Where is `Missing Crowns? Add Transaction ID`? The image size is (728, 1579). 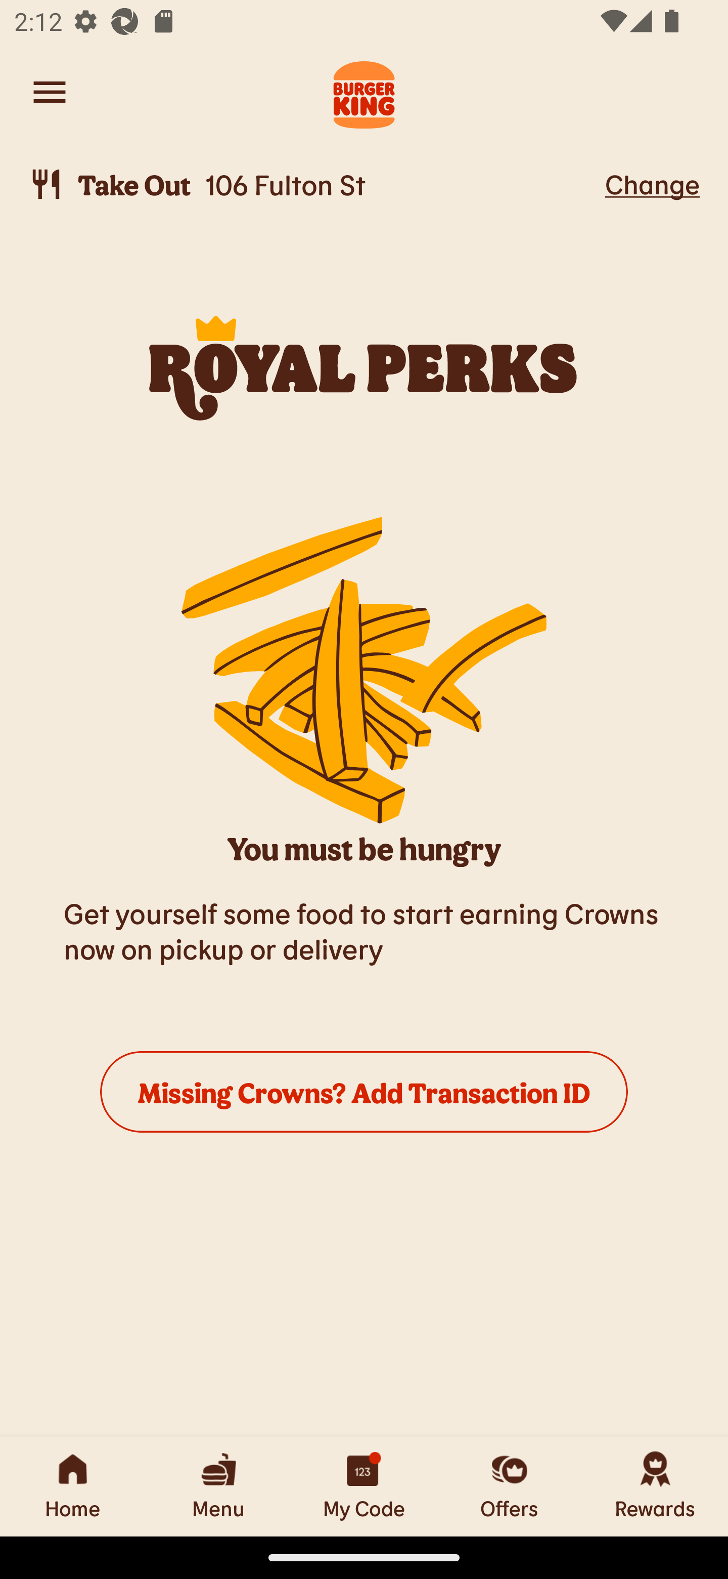
Missing Crowns? Add Transaction ID is located at coordinates (364, 1092).